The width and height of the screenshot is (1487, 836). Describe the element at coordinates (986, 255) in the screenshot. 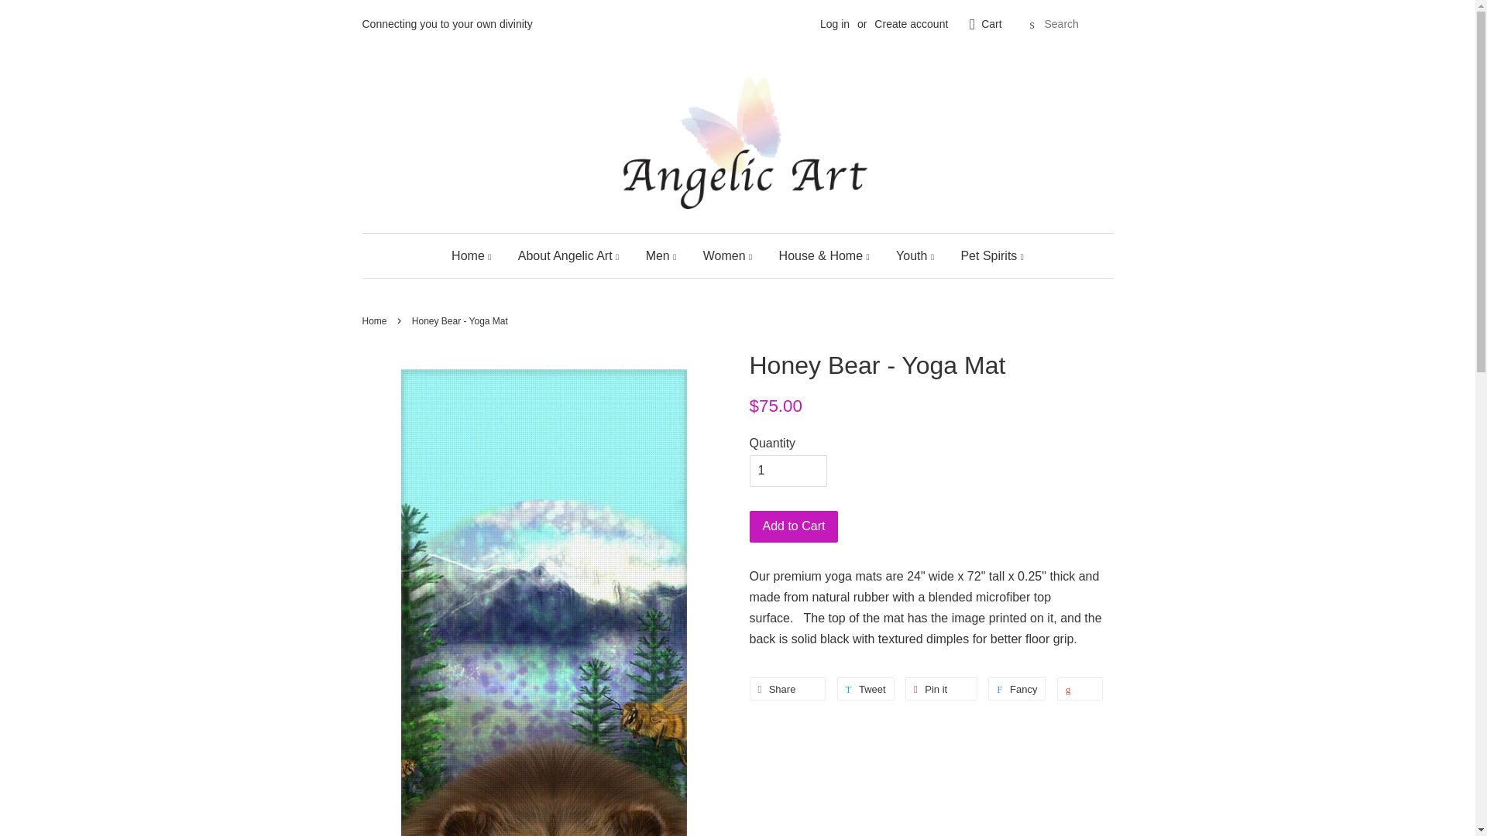

I see `Pet Spirits` at that location.